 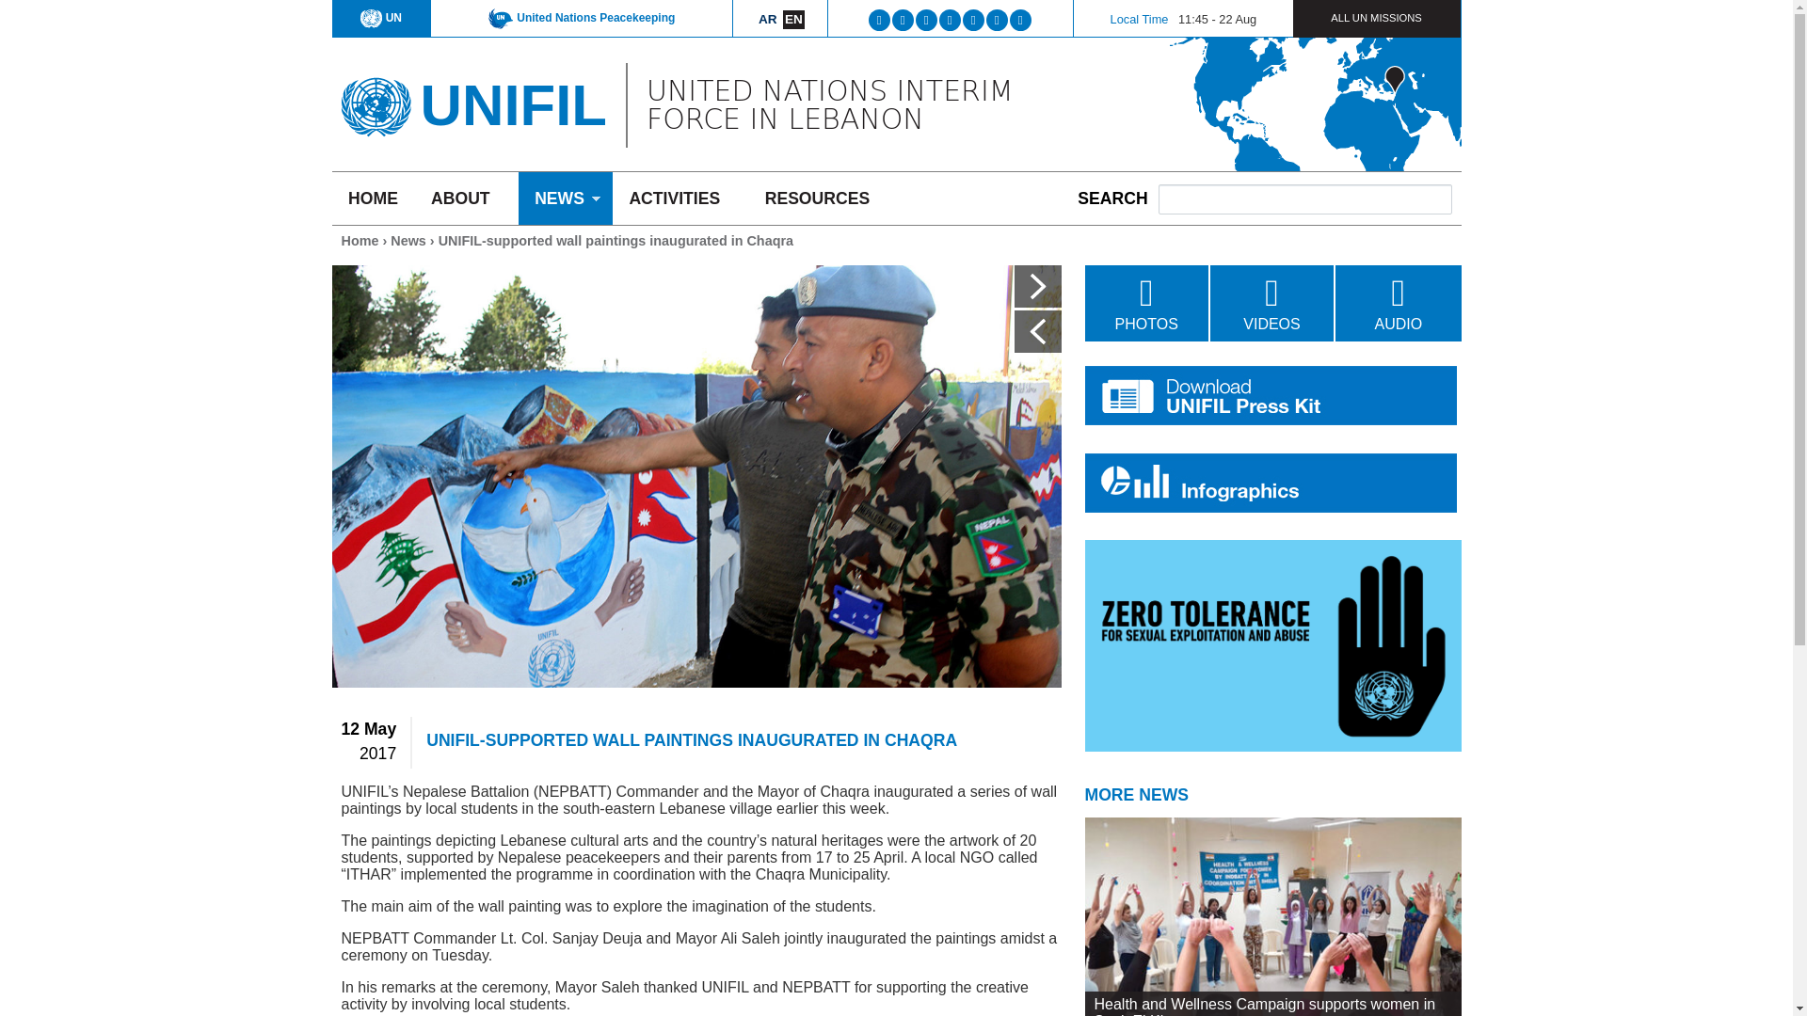 I want to click on UNIFIL, so click(x=512, y=103).